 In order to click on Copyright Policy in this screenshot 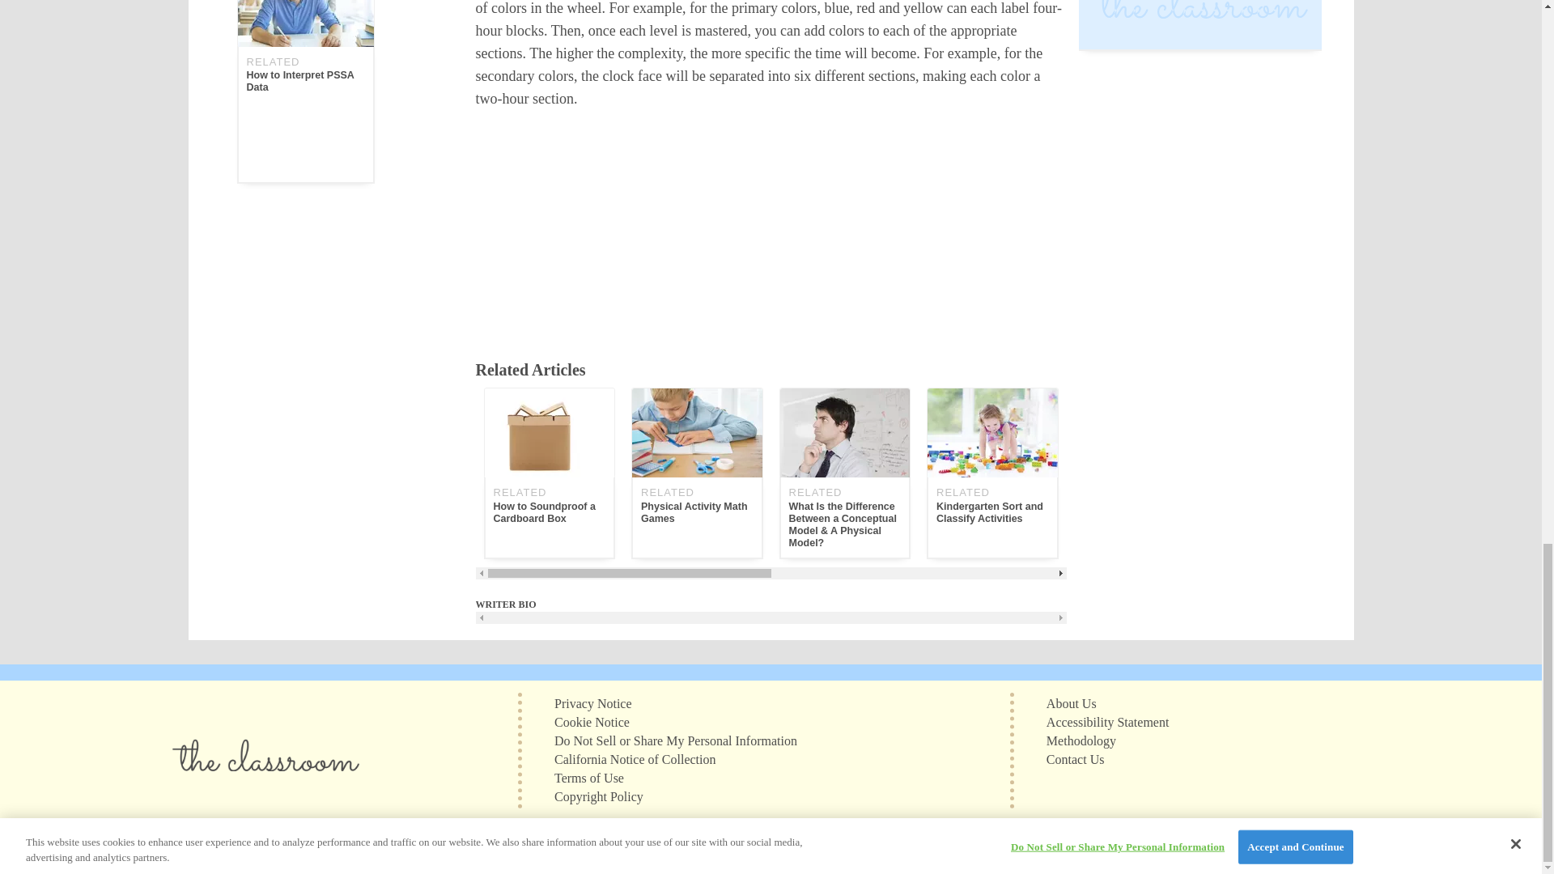, I will do `click(599, 796)`.